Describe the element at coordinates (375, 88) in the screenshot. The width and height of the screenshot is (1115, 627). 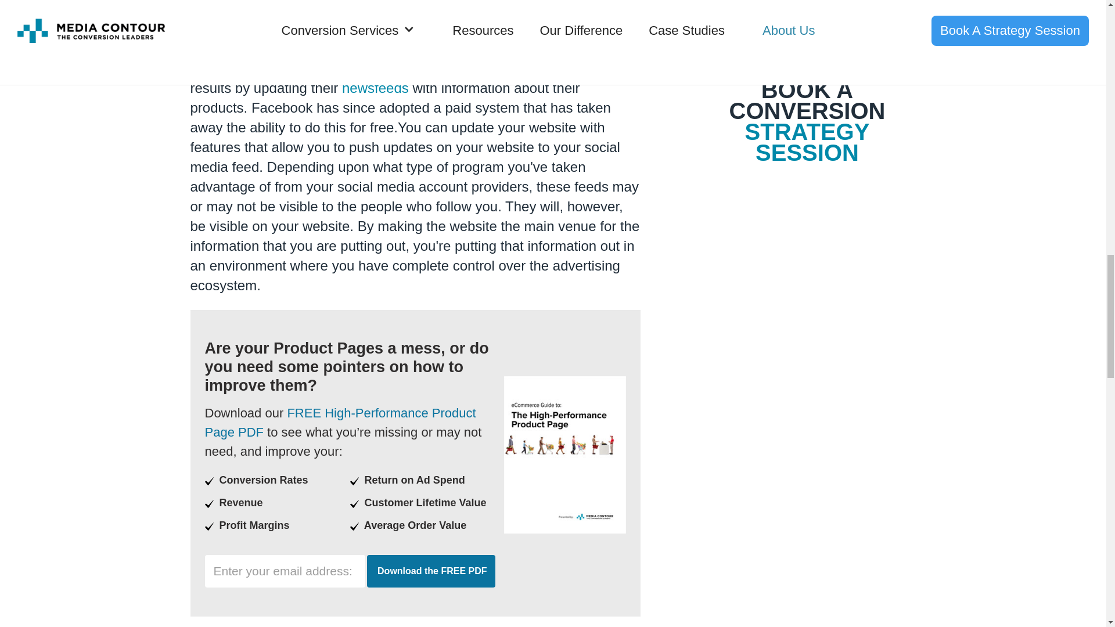
I see `newsfeeds` at that location.